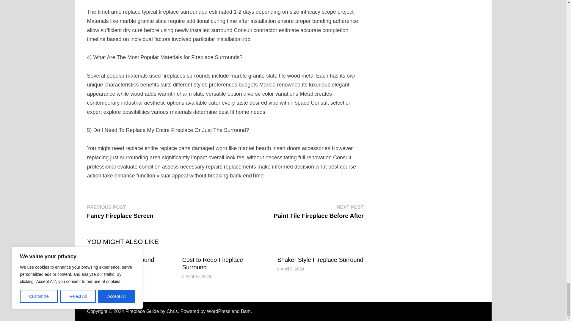  I want to click on Shaker Style Fireplace Surround, so click(320, 259).